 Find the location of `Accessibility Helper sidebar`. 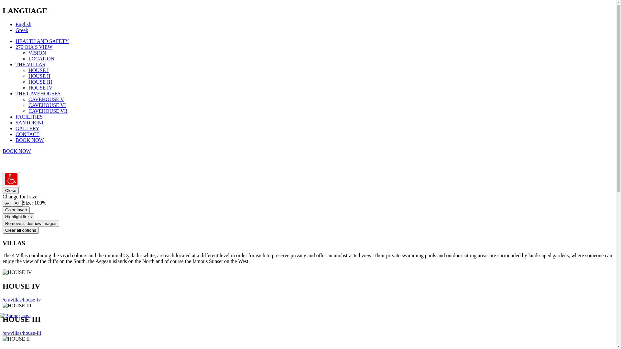

Accessibility Helper sidebar is located at coordinates (11, 180).